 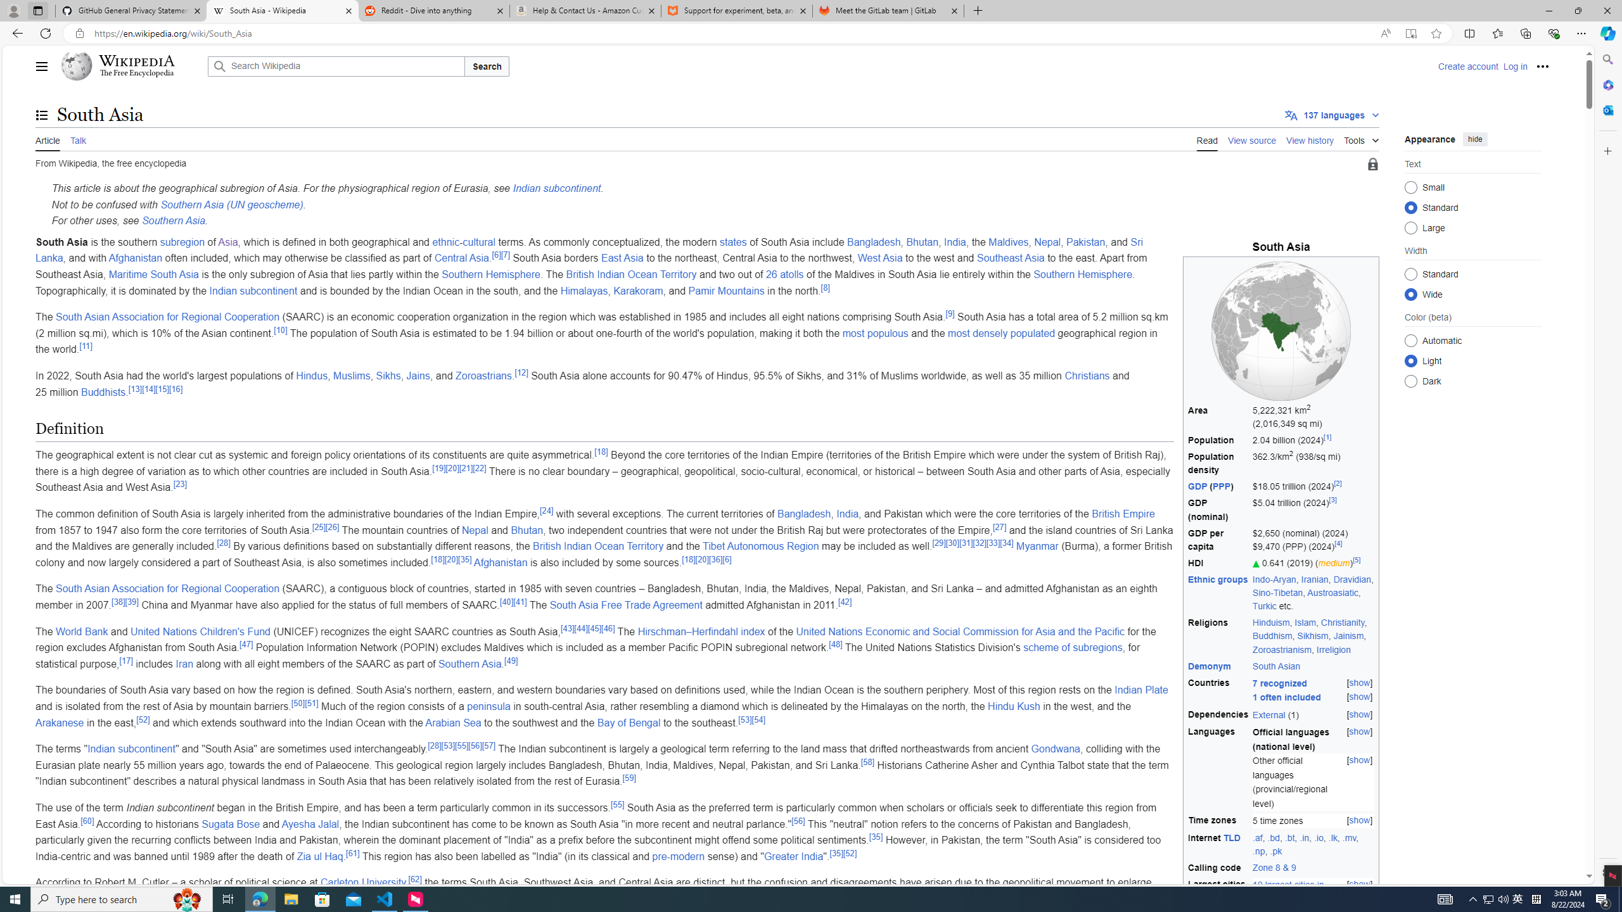 I want to click on [50], so click(x=298, y=702).